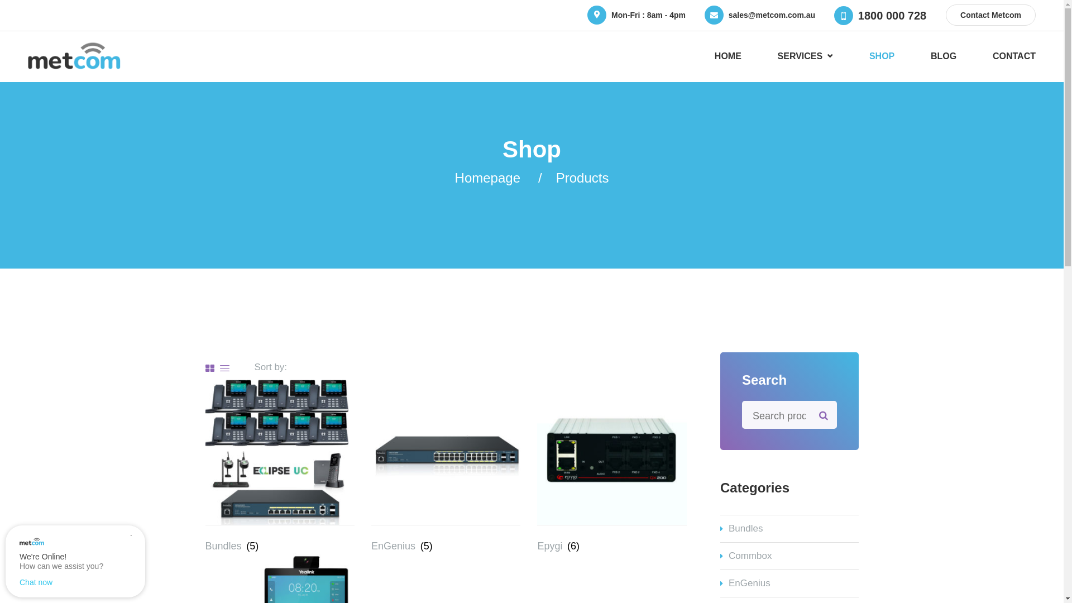  What do you see at coordinates (990, 15) in the screenshot?
I see `Contact Metcom` at bounding box center [990, 15].